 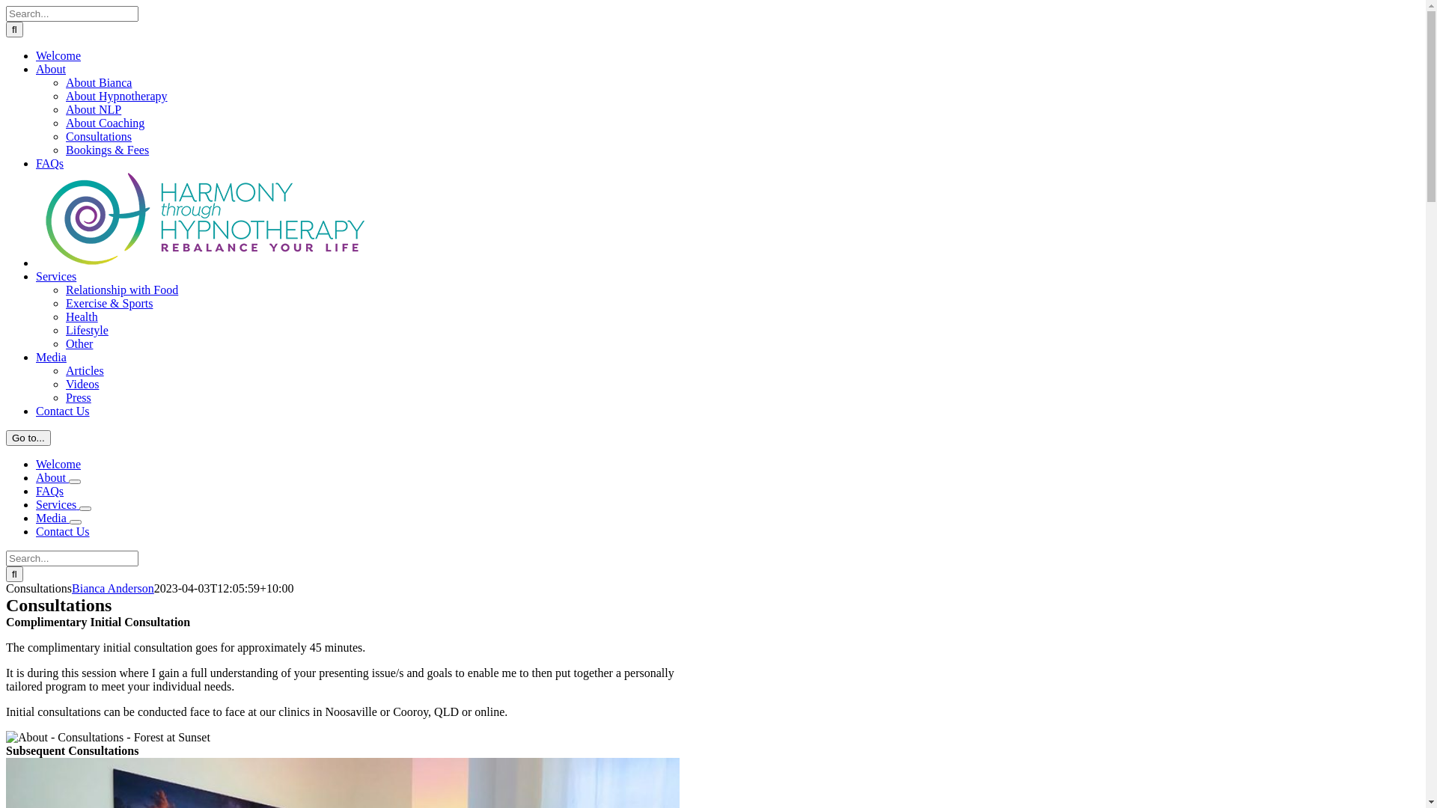 What do you see at coordinates (52, 518) in the screenshot?
I see `Media` at bounding box center [52, 518].